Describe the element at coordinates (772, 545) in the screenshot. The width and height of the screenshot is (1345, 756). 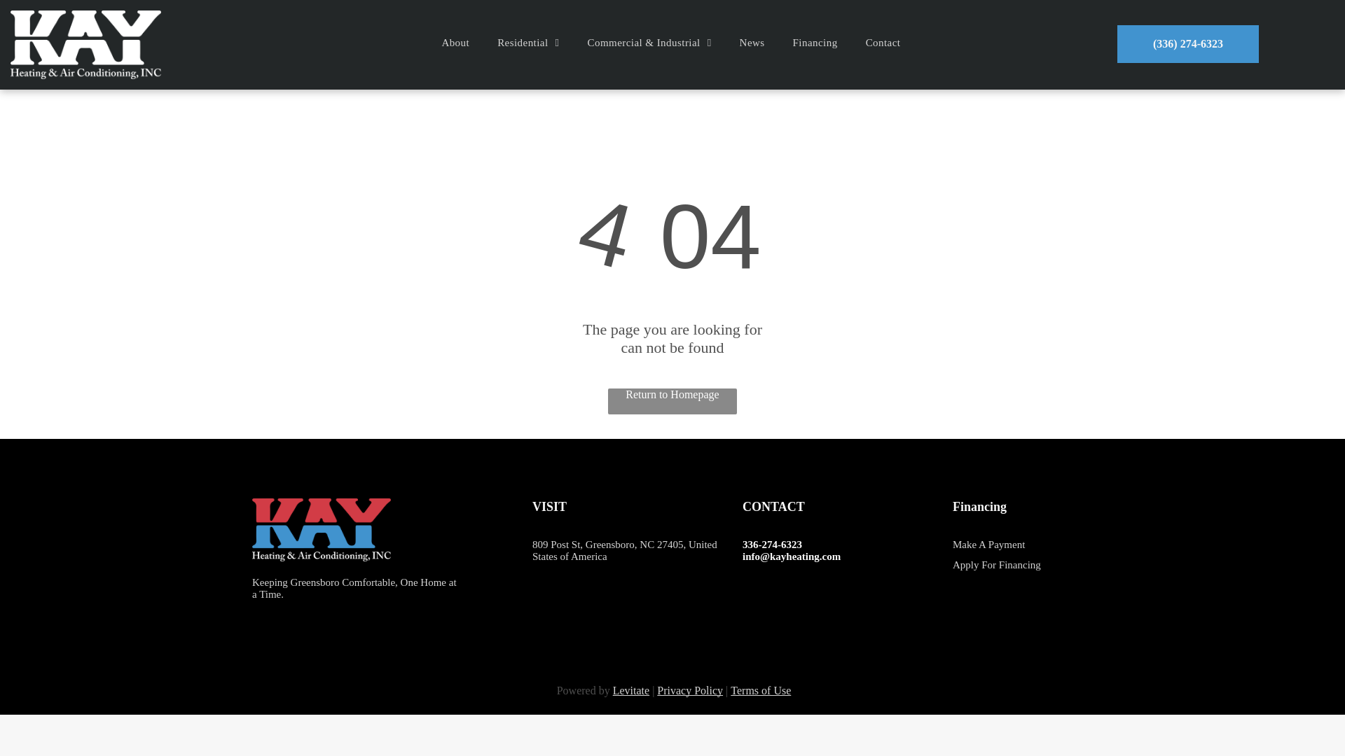
I see `336-274-6323` at that location.